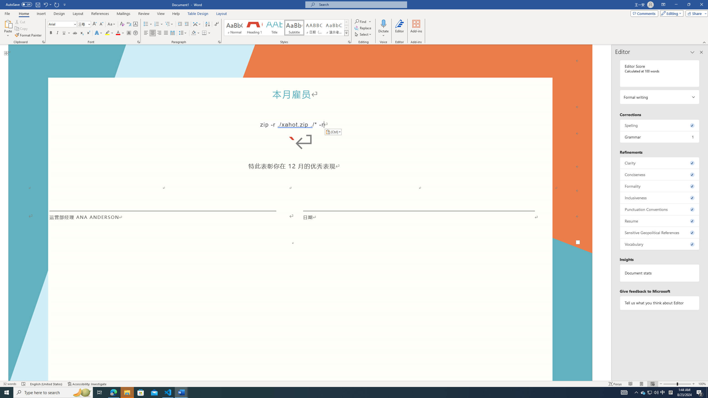 This screenshot has height=398, width=708. What do you see at coordinates (660, 137) in the screenshot?
I see `Grammar, 1 issue. Press space or enter to review items.` at bounding box center [660, 137].